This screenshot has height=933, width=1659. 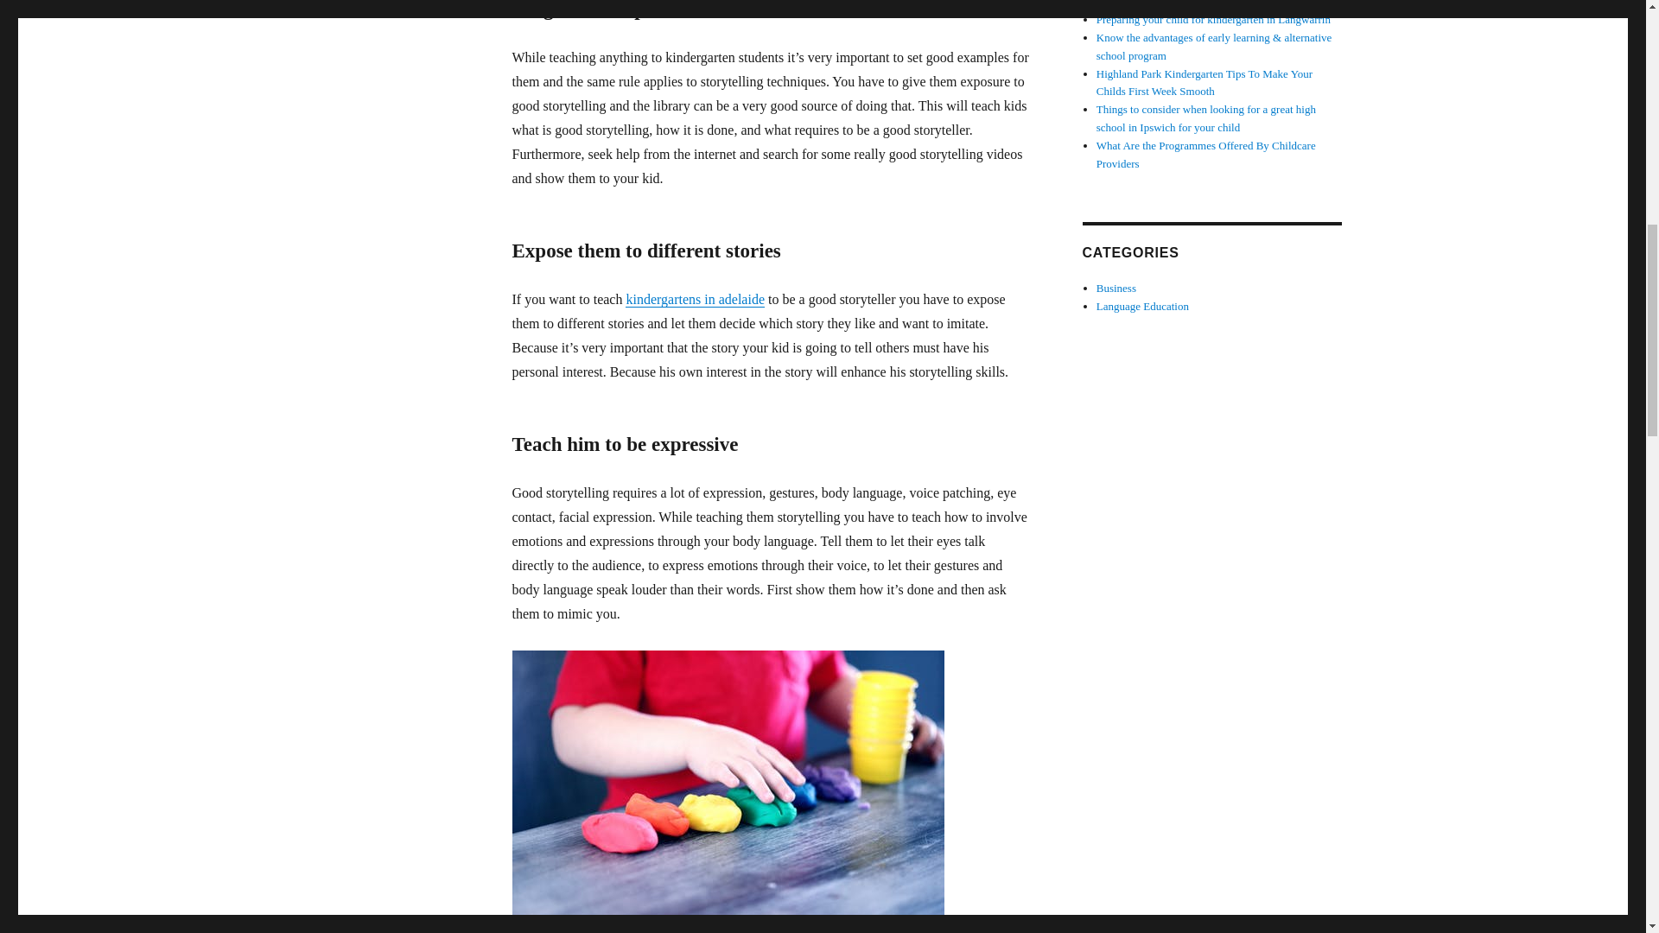 I want to click on Business, so click(x=1116, y=289).